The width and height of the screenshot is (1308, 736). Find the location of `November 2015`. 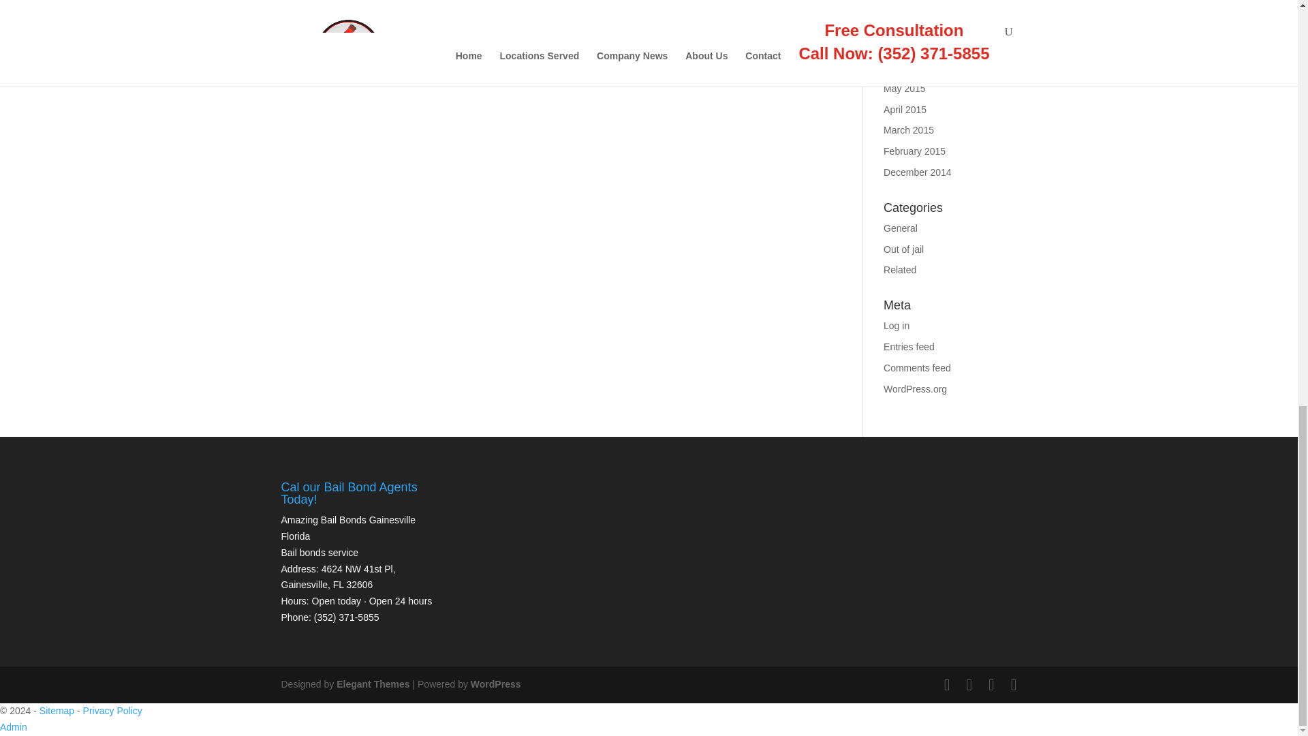

November 2015 is located at coordinates (918, 5).